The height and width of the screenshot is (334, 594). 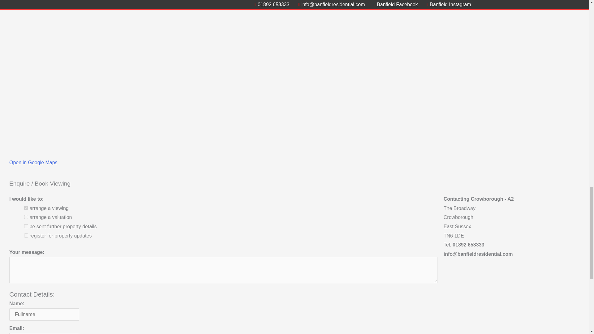 What do you see at coordinates (26, 226) in the screenshot?
I see `true` at bounding box center [26, 226].